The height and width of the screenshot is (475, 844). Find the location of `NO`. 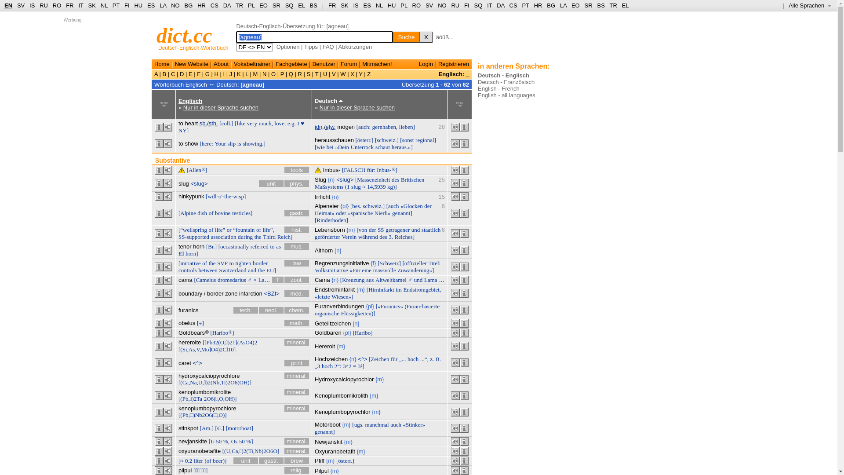

NO is located at coordinates (175, 5).